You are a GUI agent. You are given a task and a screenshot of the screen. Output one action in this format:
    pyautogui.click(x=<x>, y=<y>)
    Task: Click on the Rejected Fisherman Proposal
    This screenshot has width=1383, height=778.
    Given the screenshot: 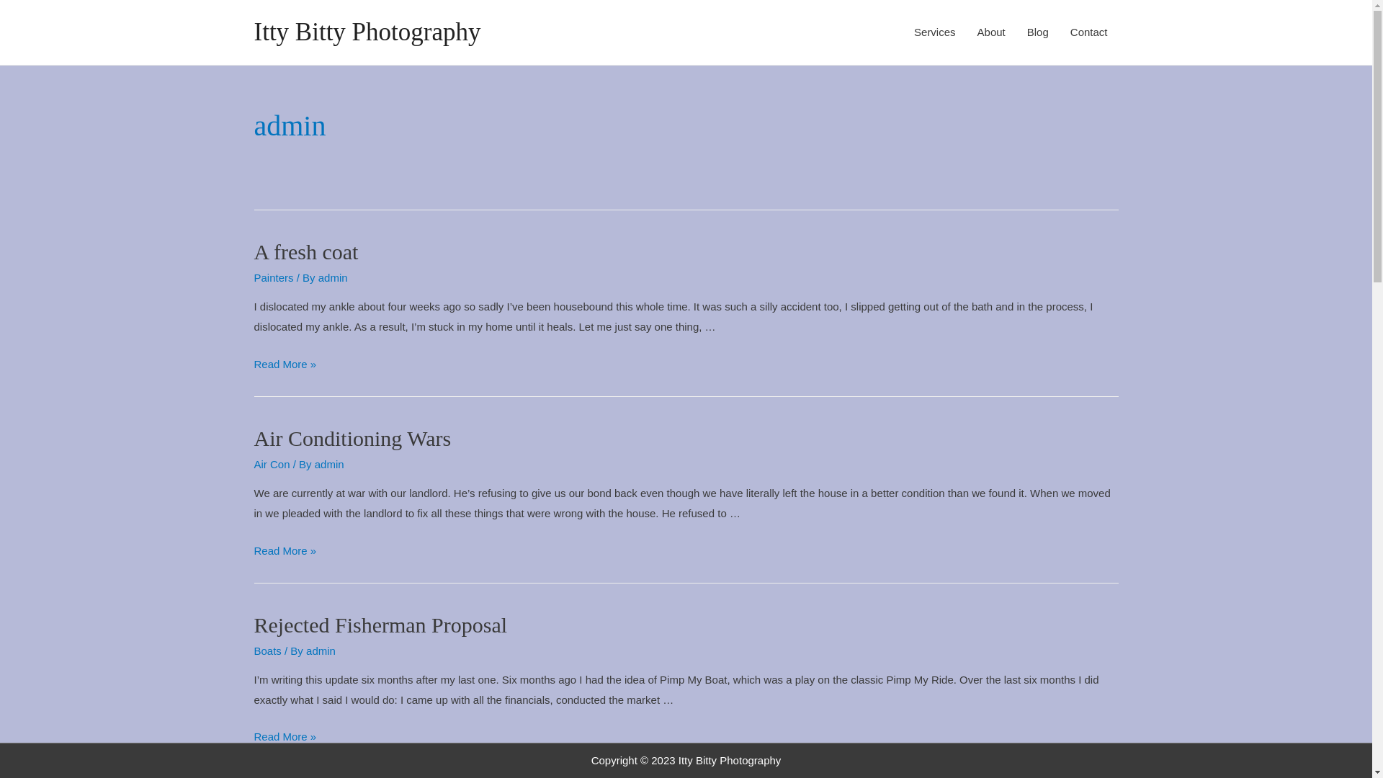 What is the action you would take?
    pyautogui.click(x=380, y=625)
    